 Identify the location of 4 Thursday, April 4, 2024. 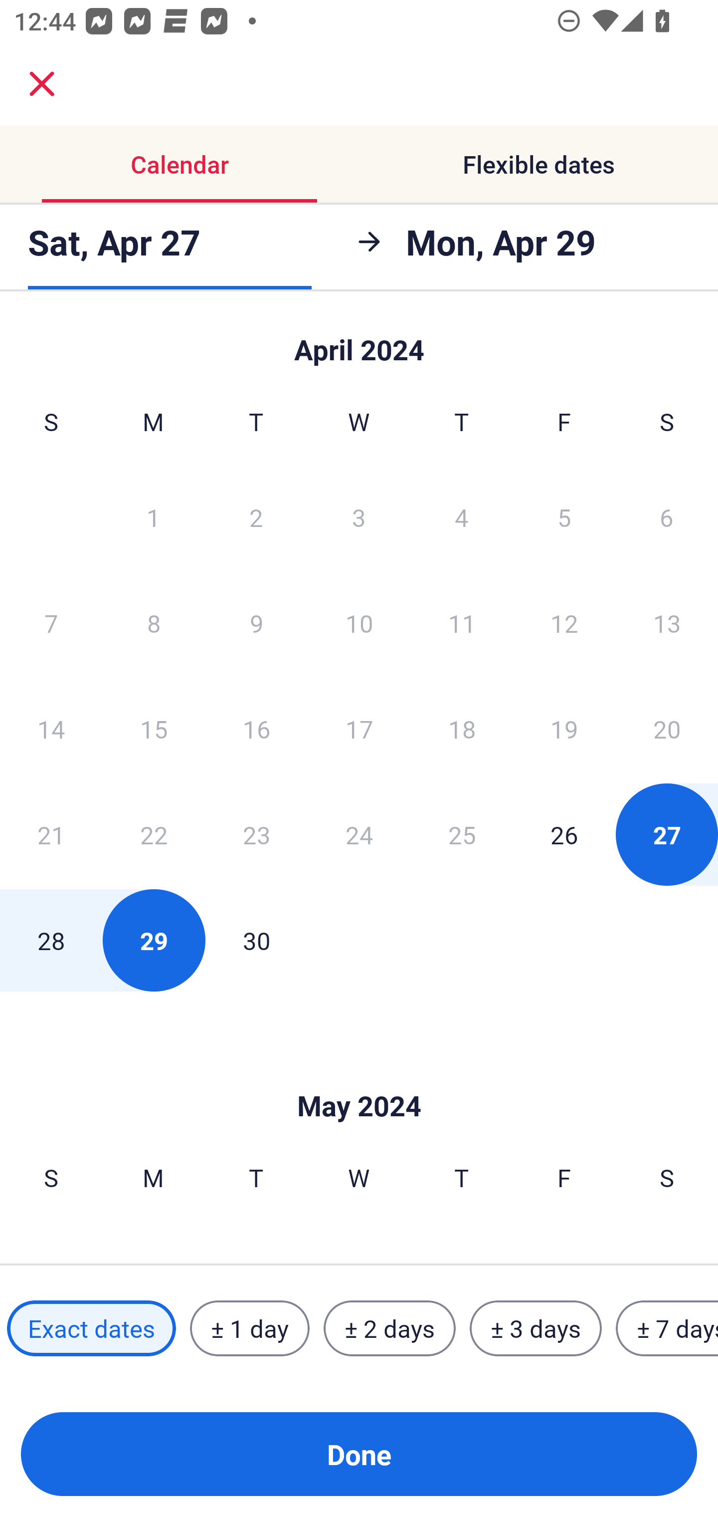
(462, 517).